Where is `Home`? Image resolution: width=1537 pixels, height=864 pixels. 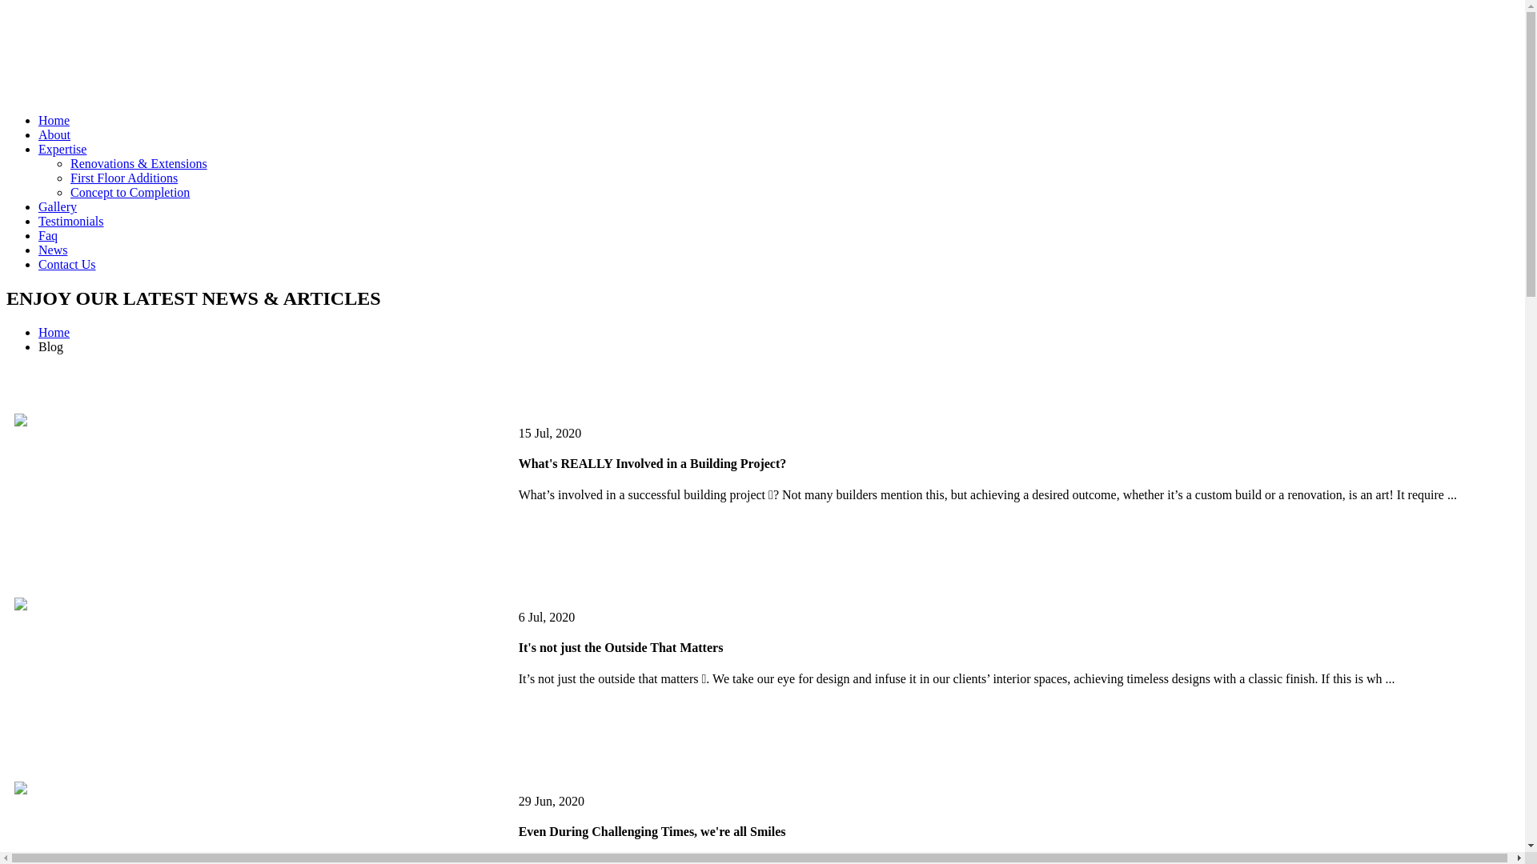 Home is located at coordinates (54, 120).